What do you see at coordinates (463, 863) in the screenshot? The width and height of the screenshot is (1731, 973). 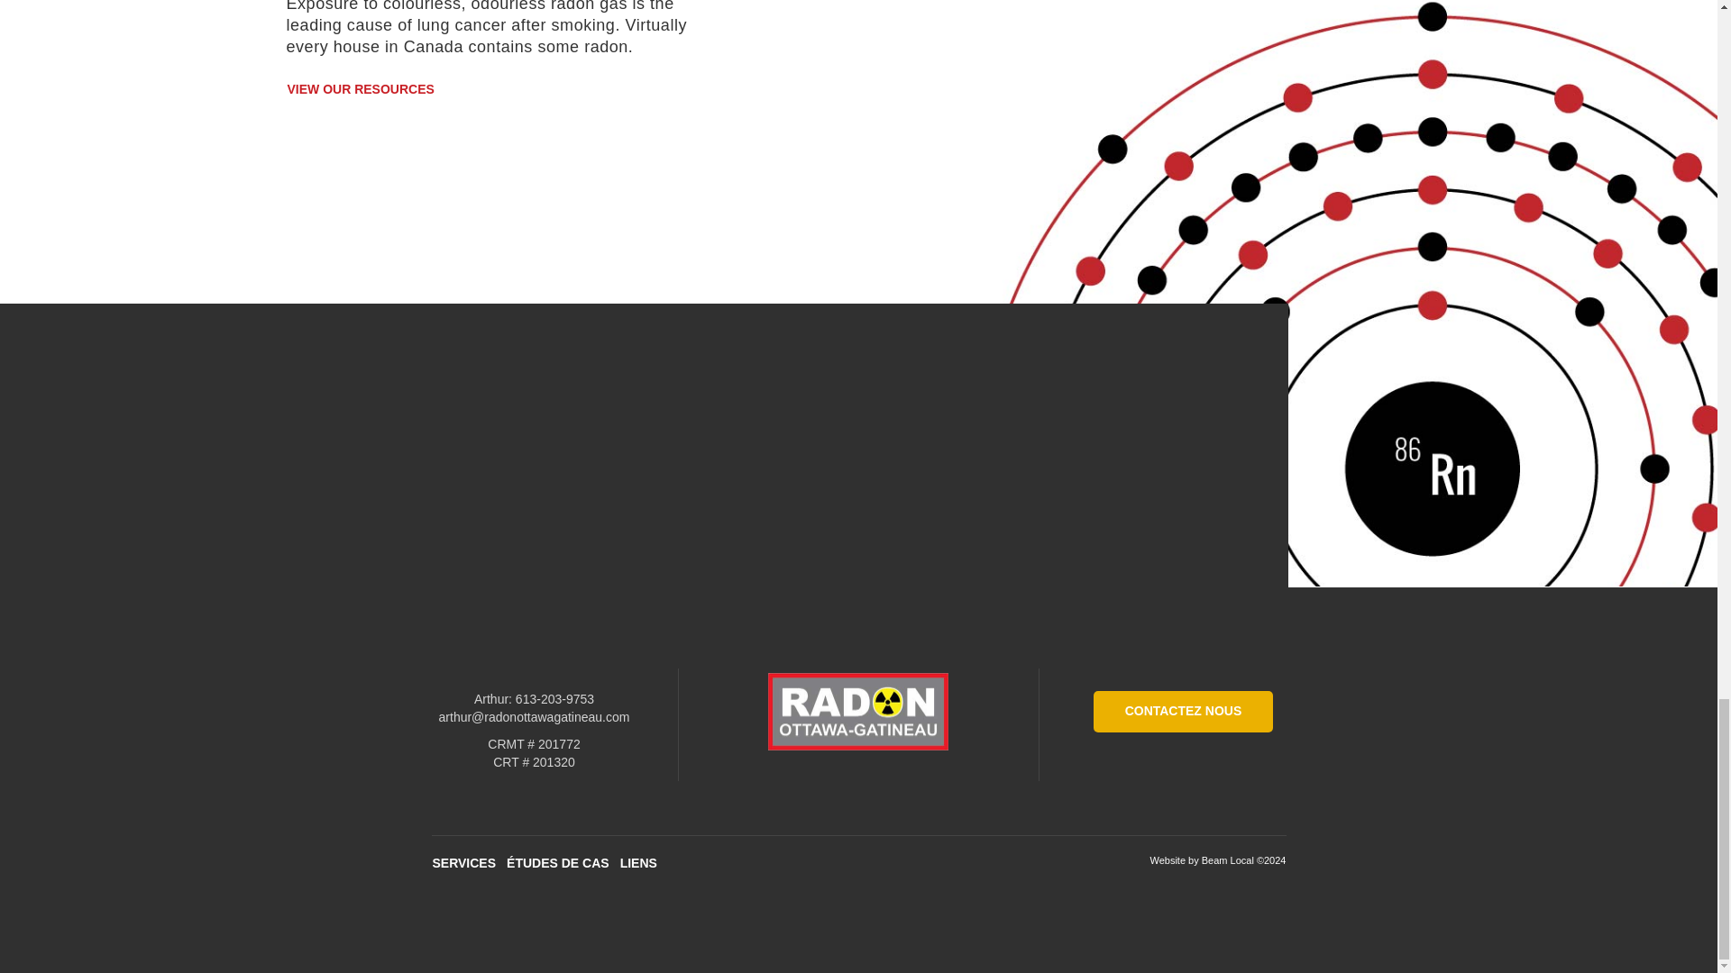 I see `SERVICES` at bounding box center [463, 863].